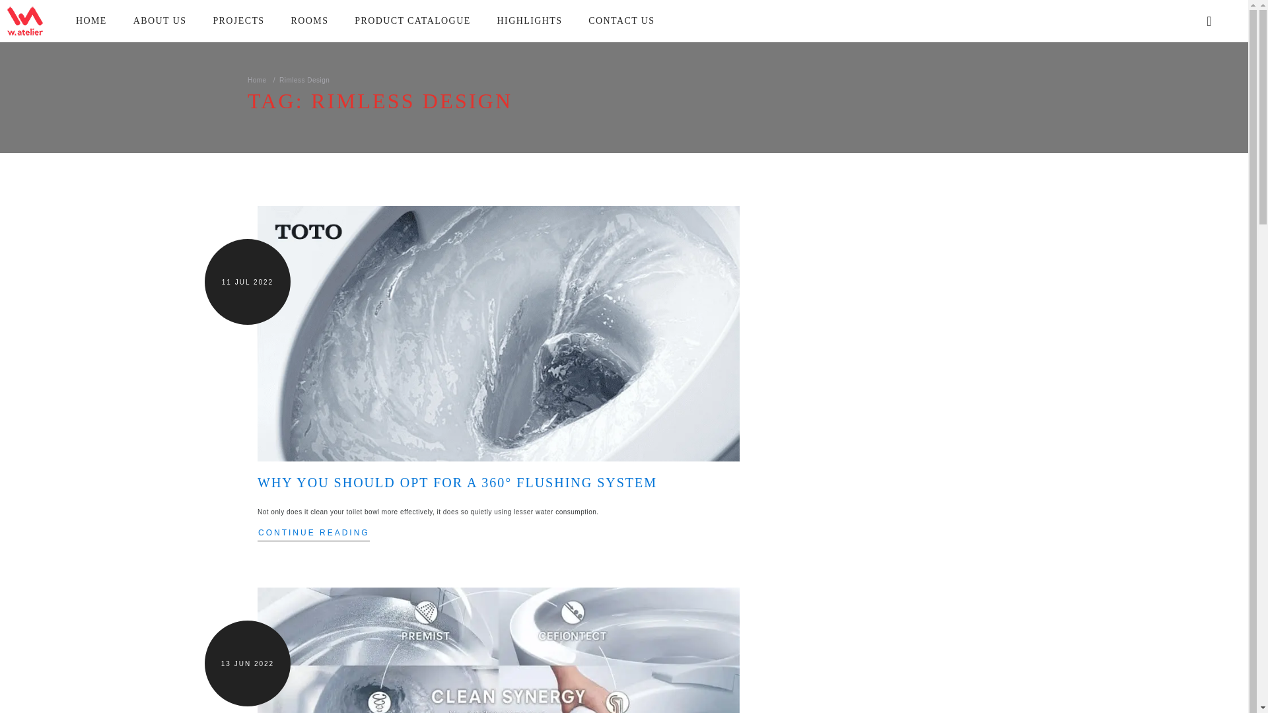 Image resolution: width=1268 pixels, height=713 pixels. What do you see at coordinates (621, 20) in the screenshot?
I see `CONTACT US` at bounding box center [621, 20].